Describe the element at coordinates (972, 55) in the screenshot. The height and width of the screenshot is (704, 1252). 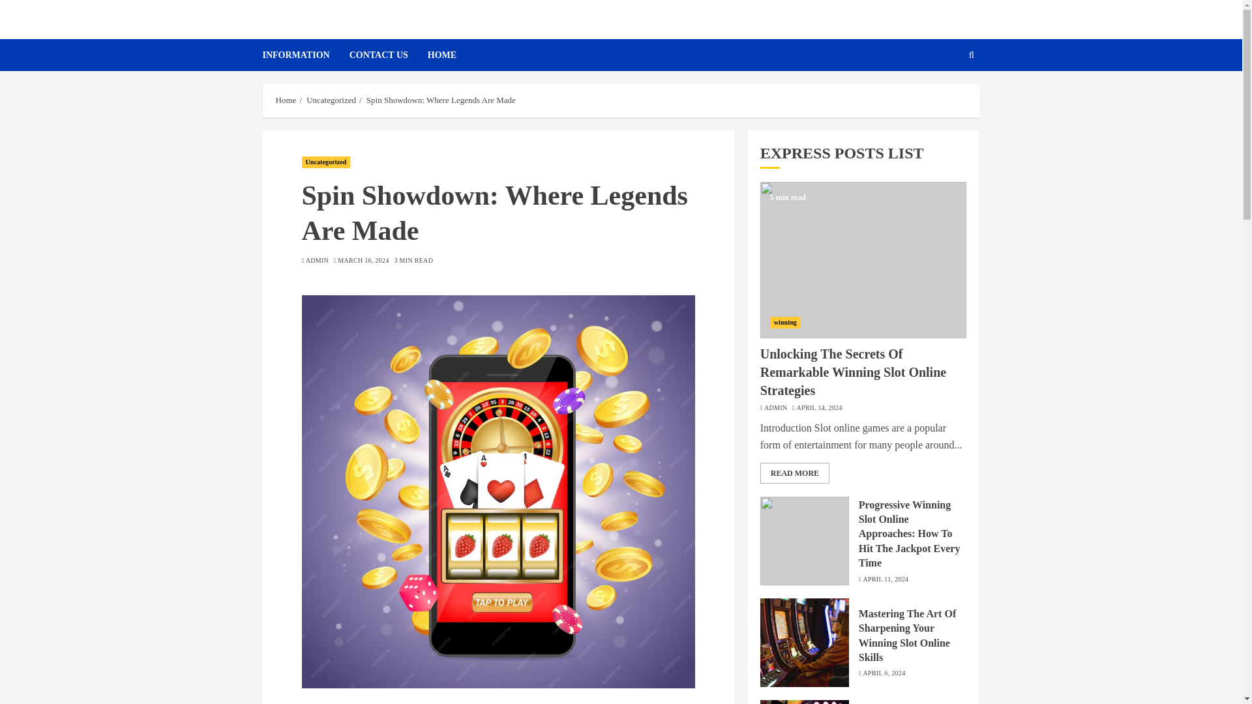
I see `Search` at that location.